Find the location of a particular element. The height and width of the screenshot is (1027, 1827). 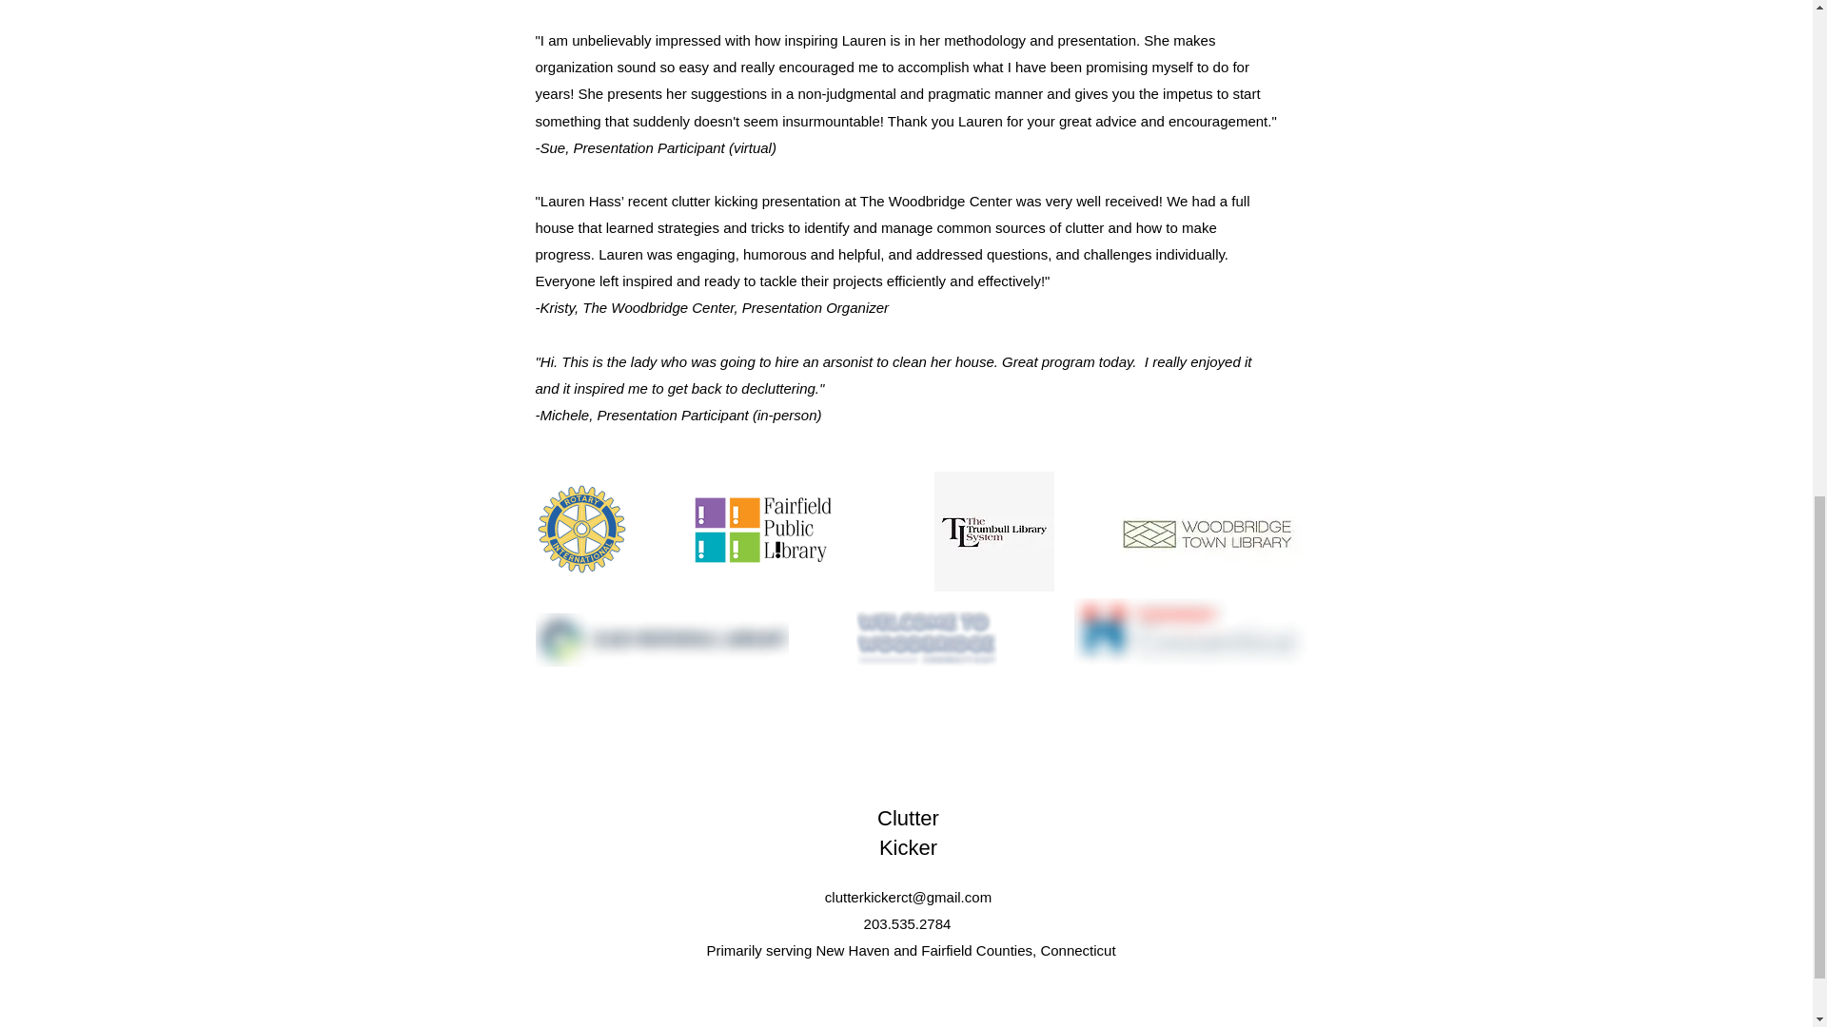

hadassah.png is located at coordinates (1191, 630).